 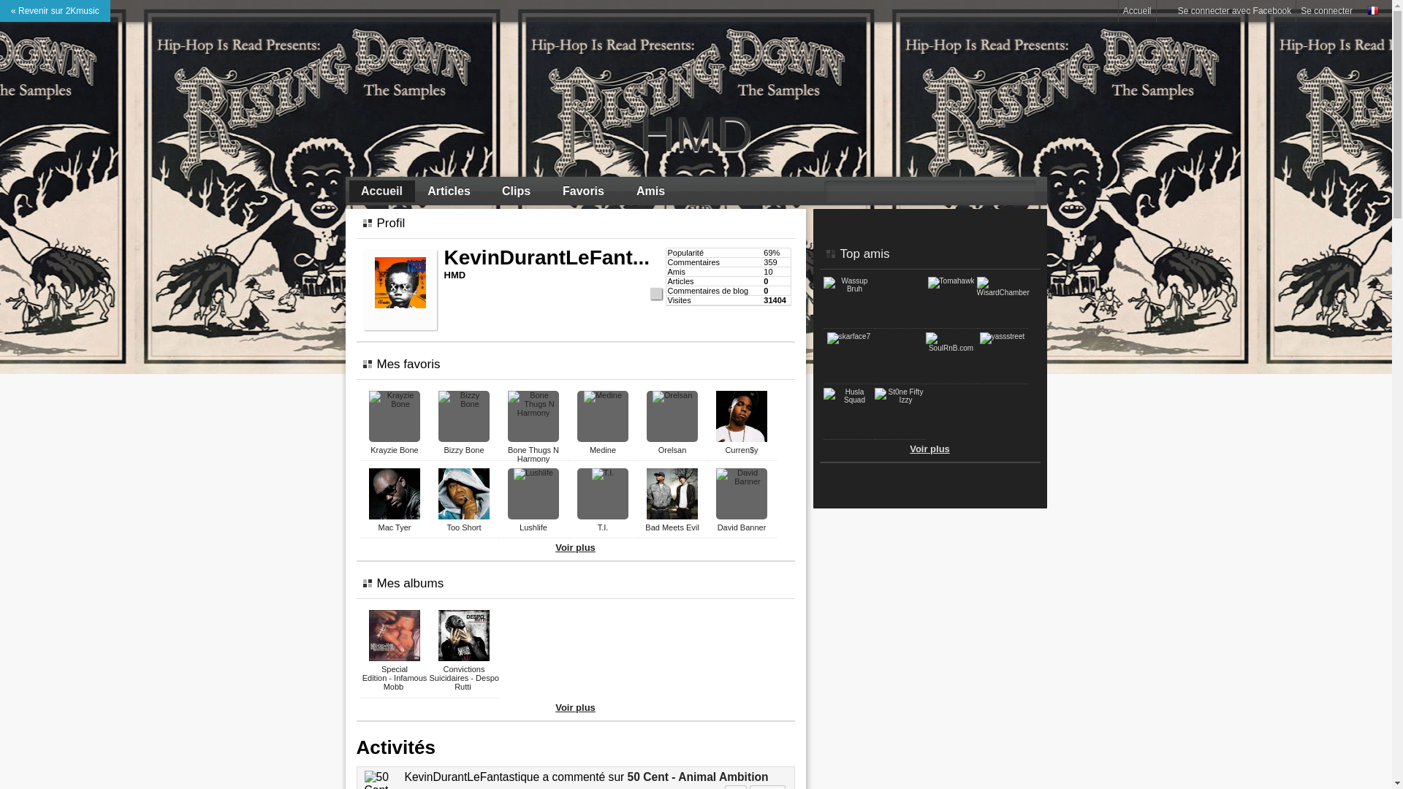 I want to click on Favoris, so click(x=584, y=191).